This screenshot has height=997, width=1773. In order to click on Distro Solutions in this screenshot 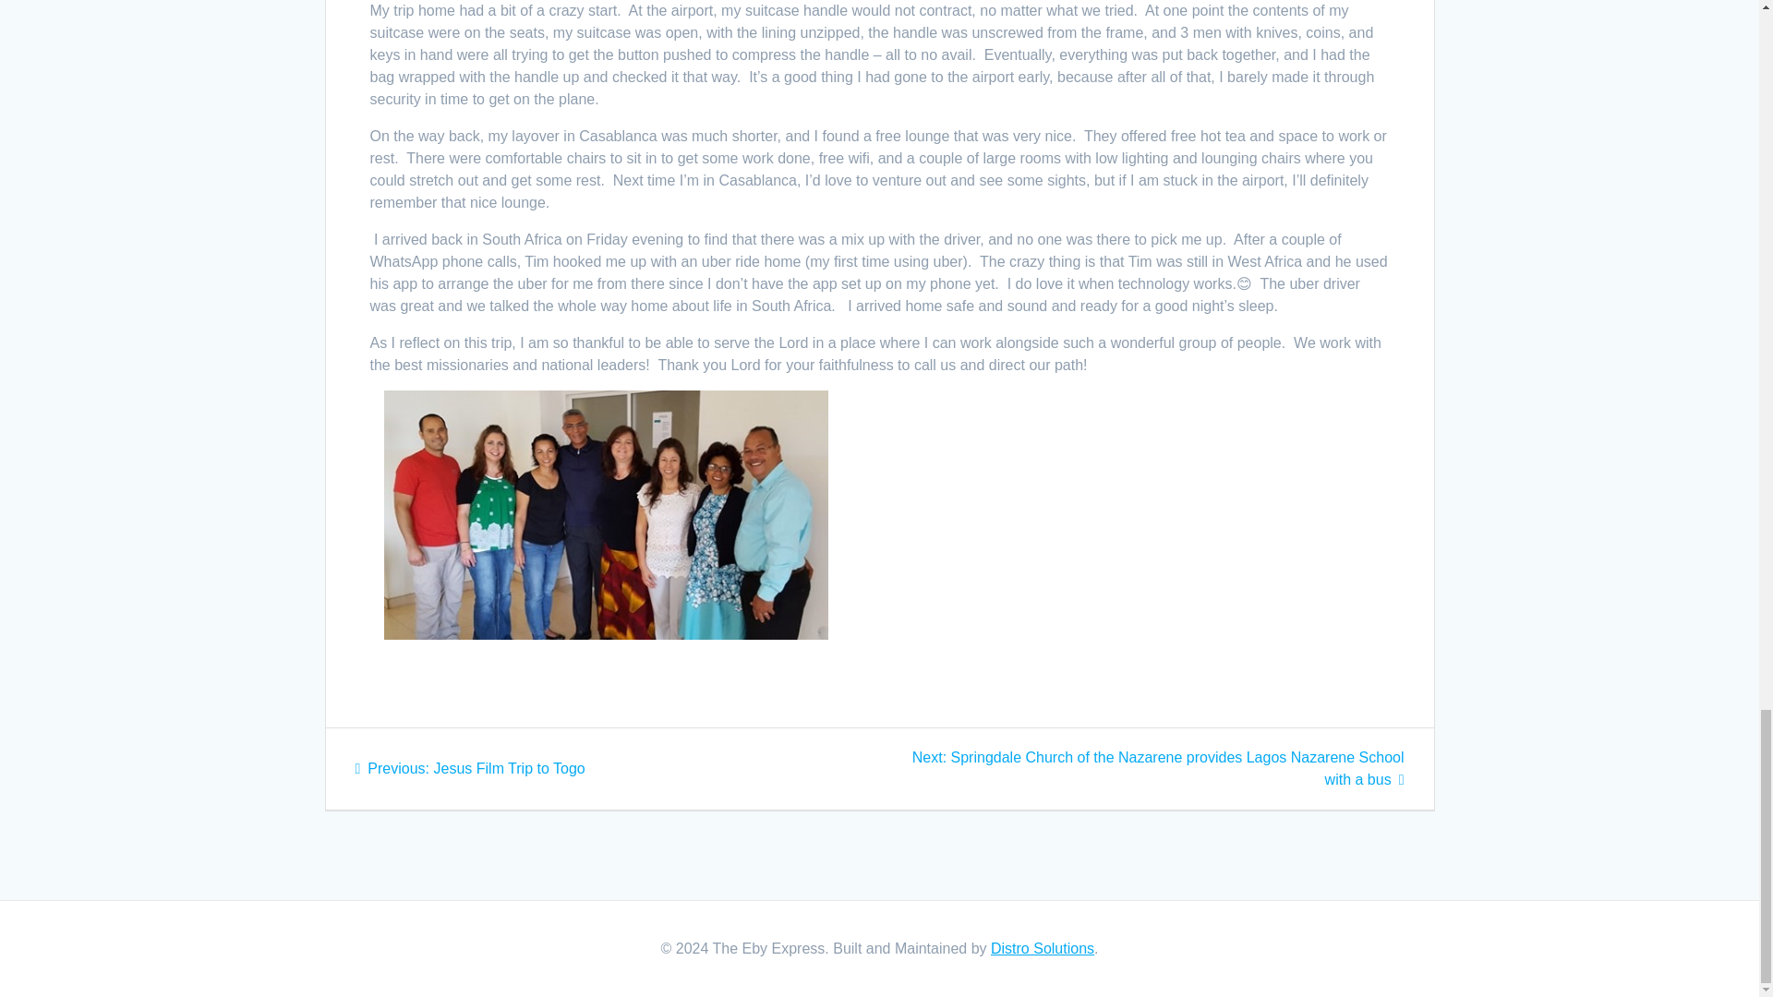, I will do `click(469, 768)`.